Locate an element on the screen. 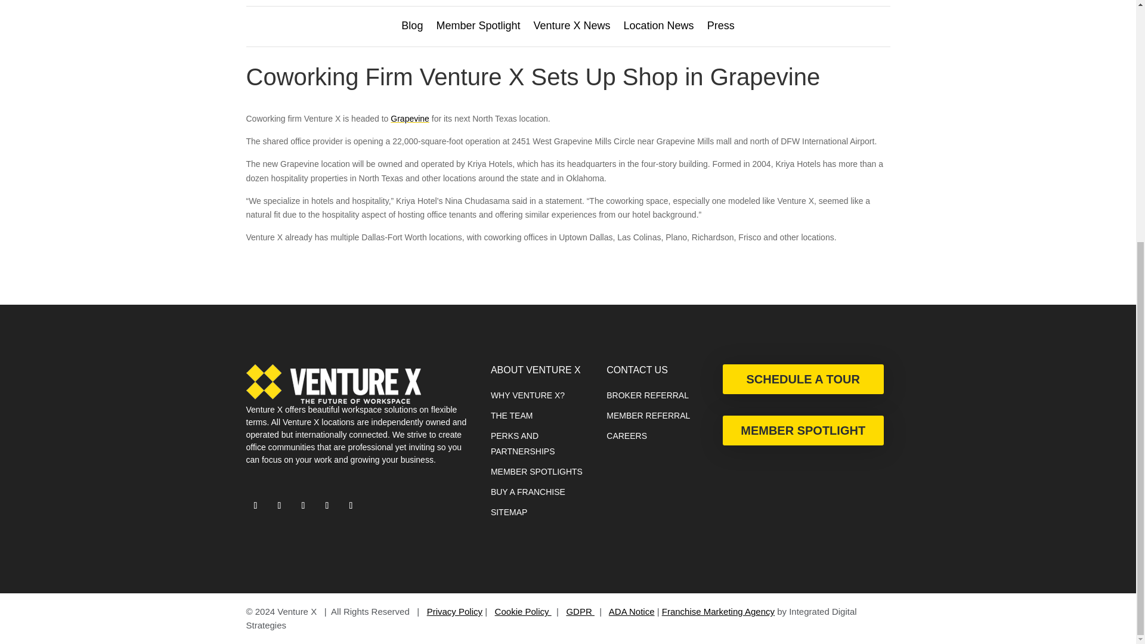  Follow on LinkedIn is located at coordinates (327, 506).